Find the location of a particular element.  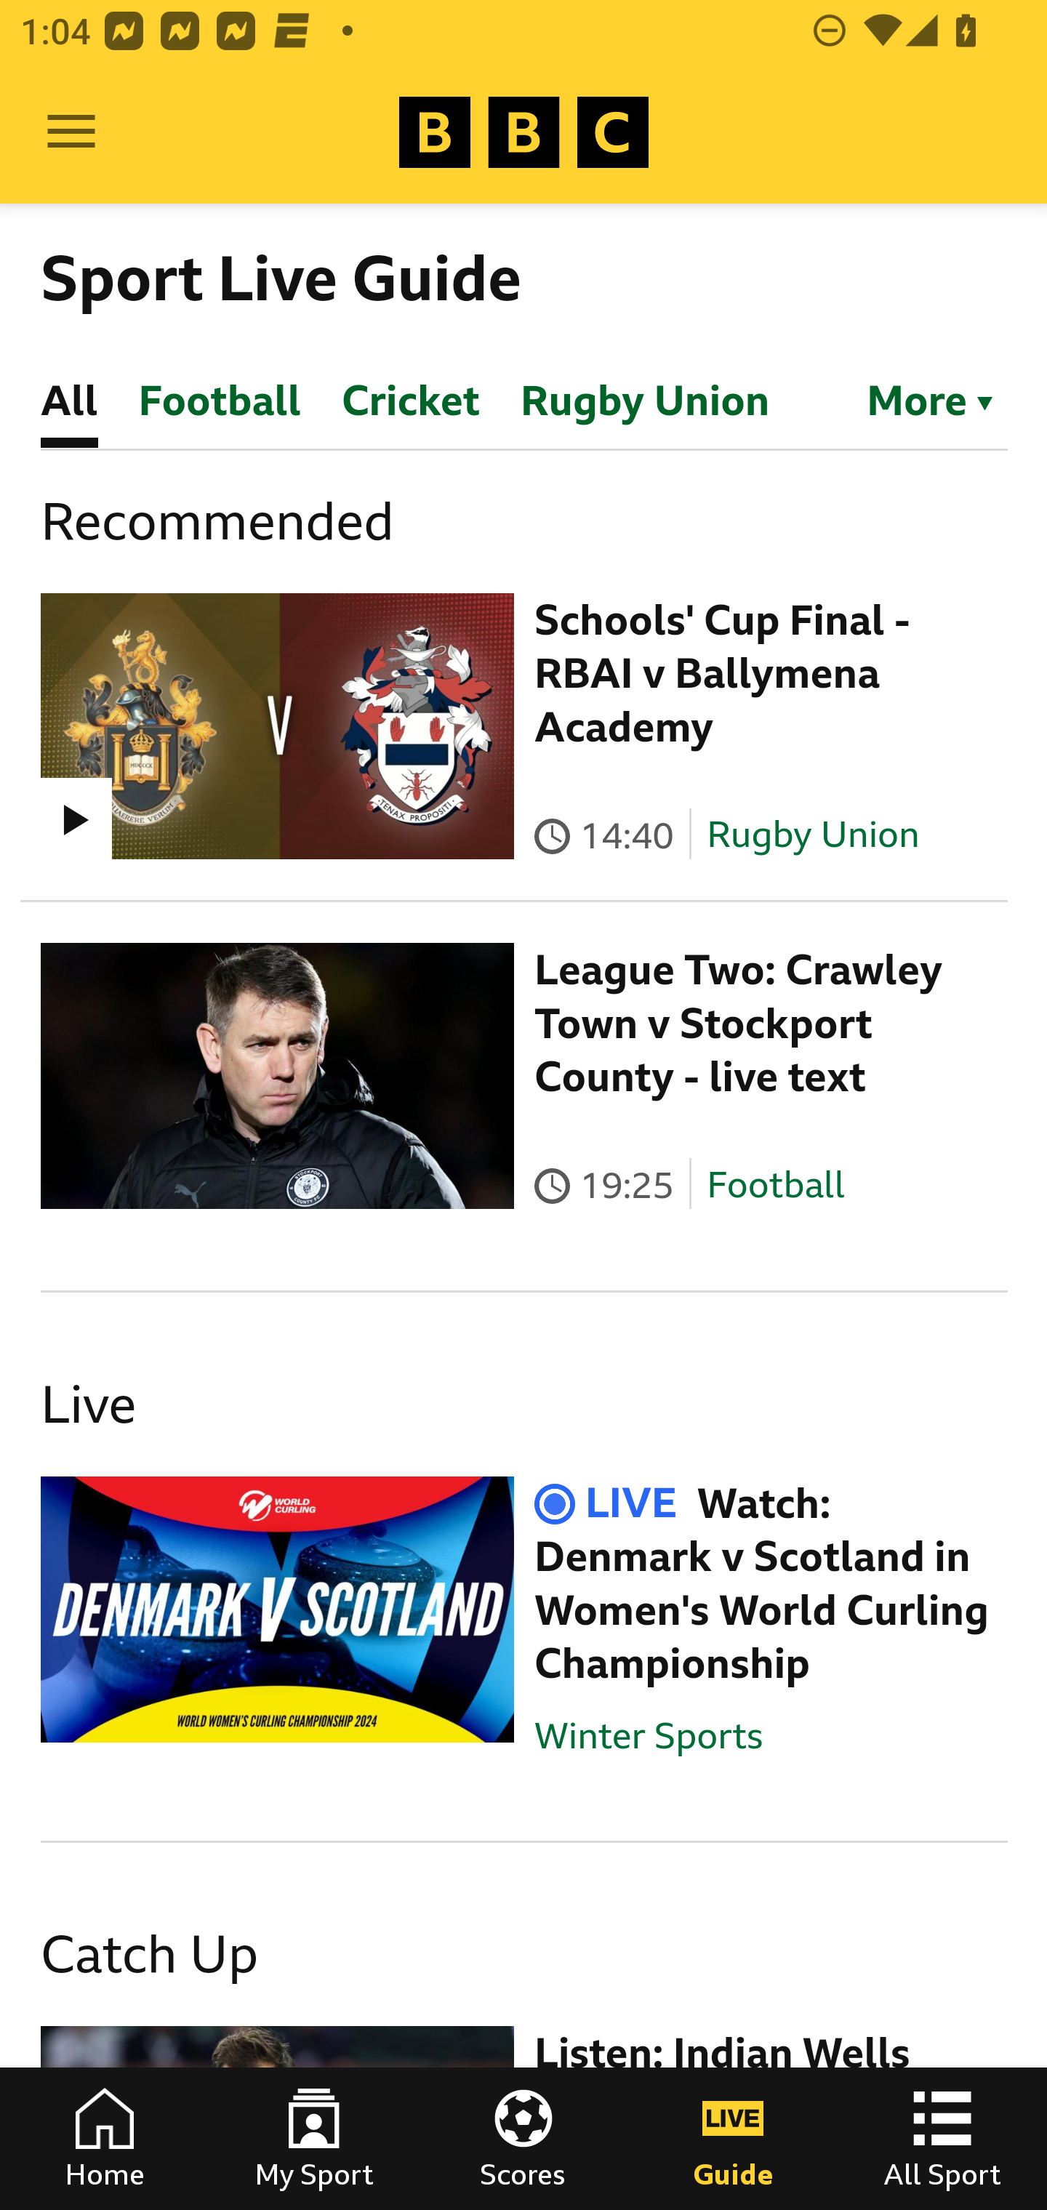

Winter Sports is located at coordinates (649, 1735).